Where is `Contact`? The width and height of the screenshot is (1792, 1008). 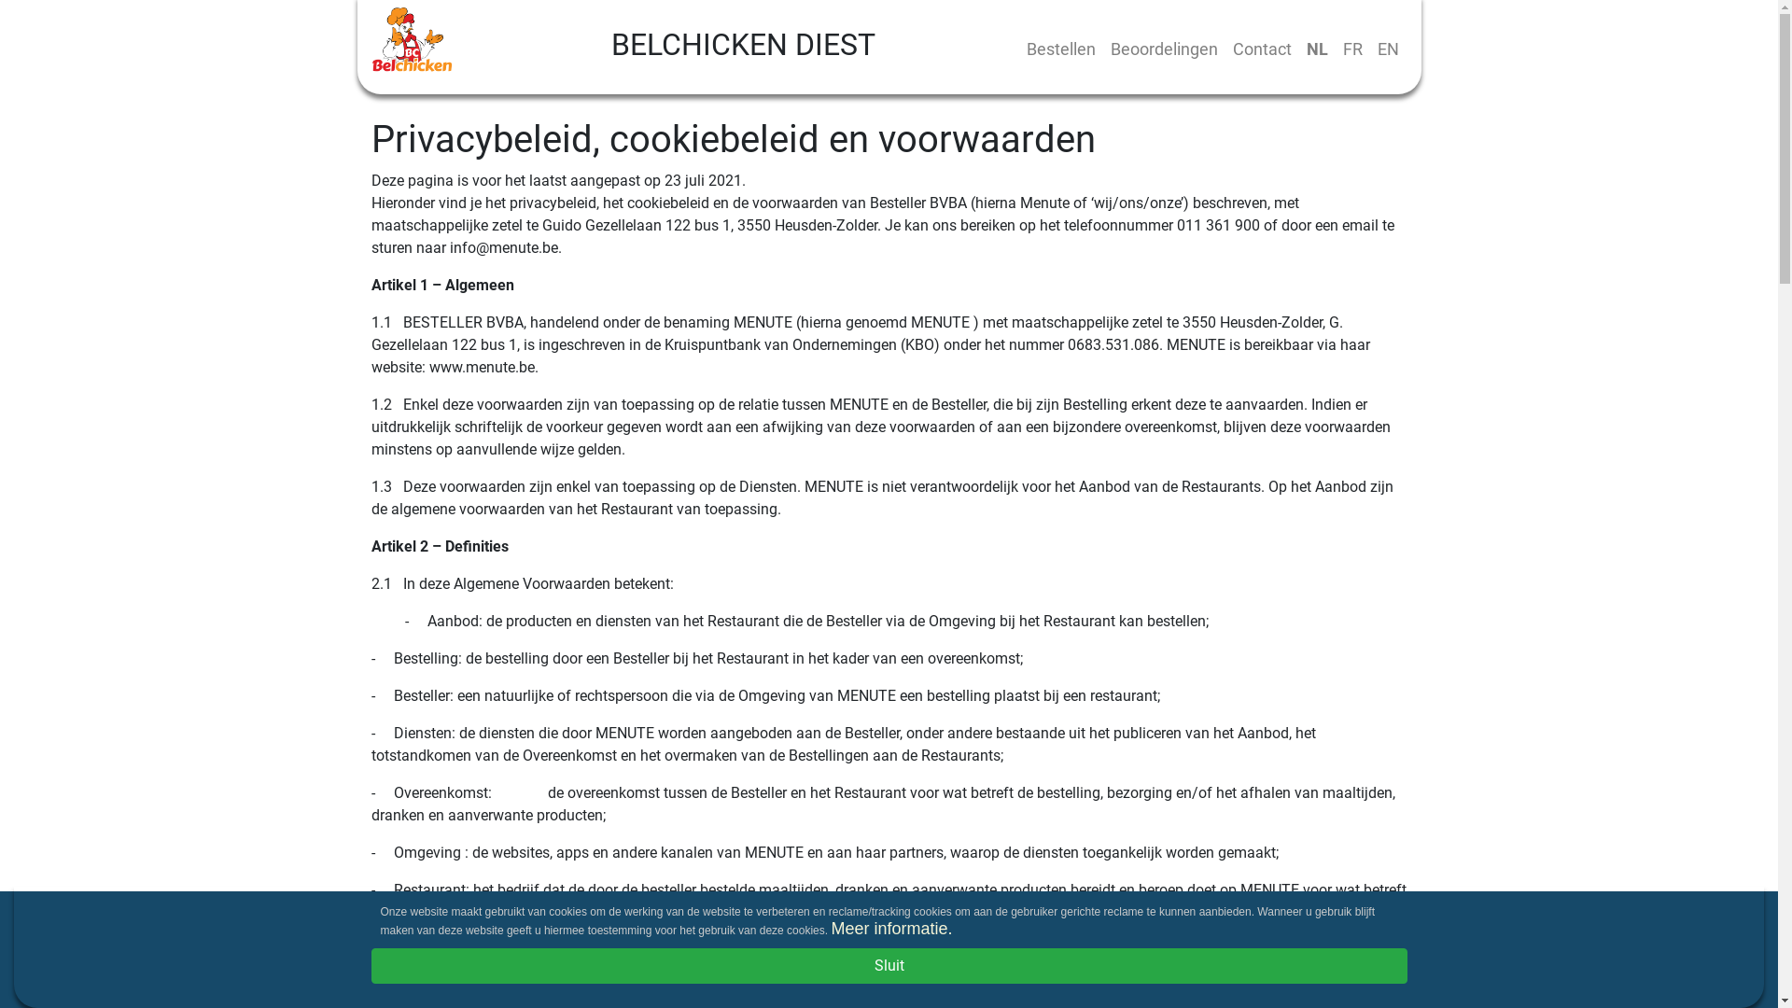
Contact is located at coordinates (1262, 49).